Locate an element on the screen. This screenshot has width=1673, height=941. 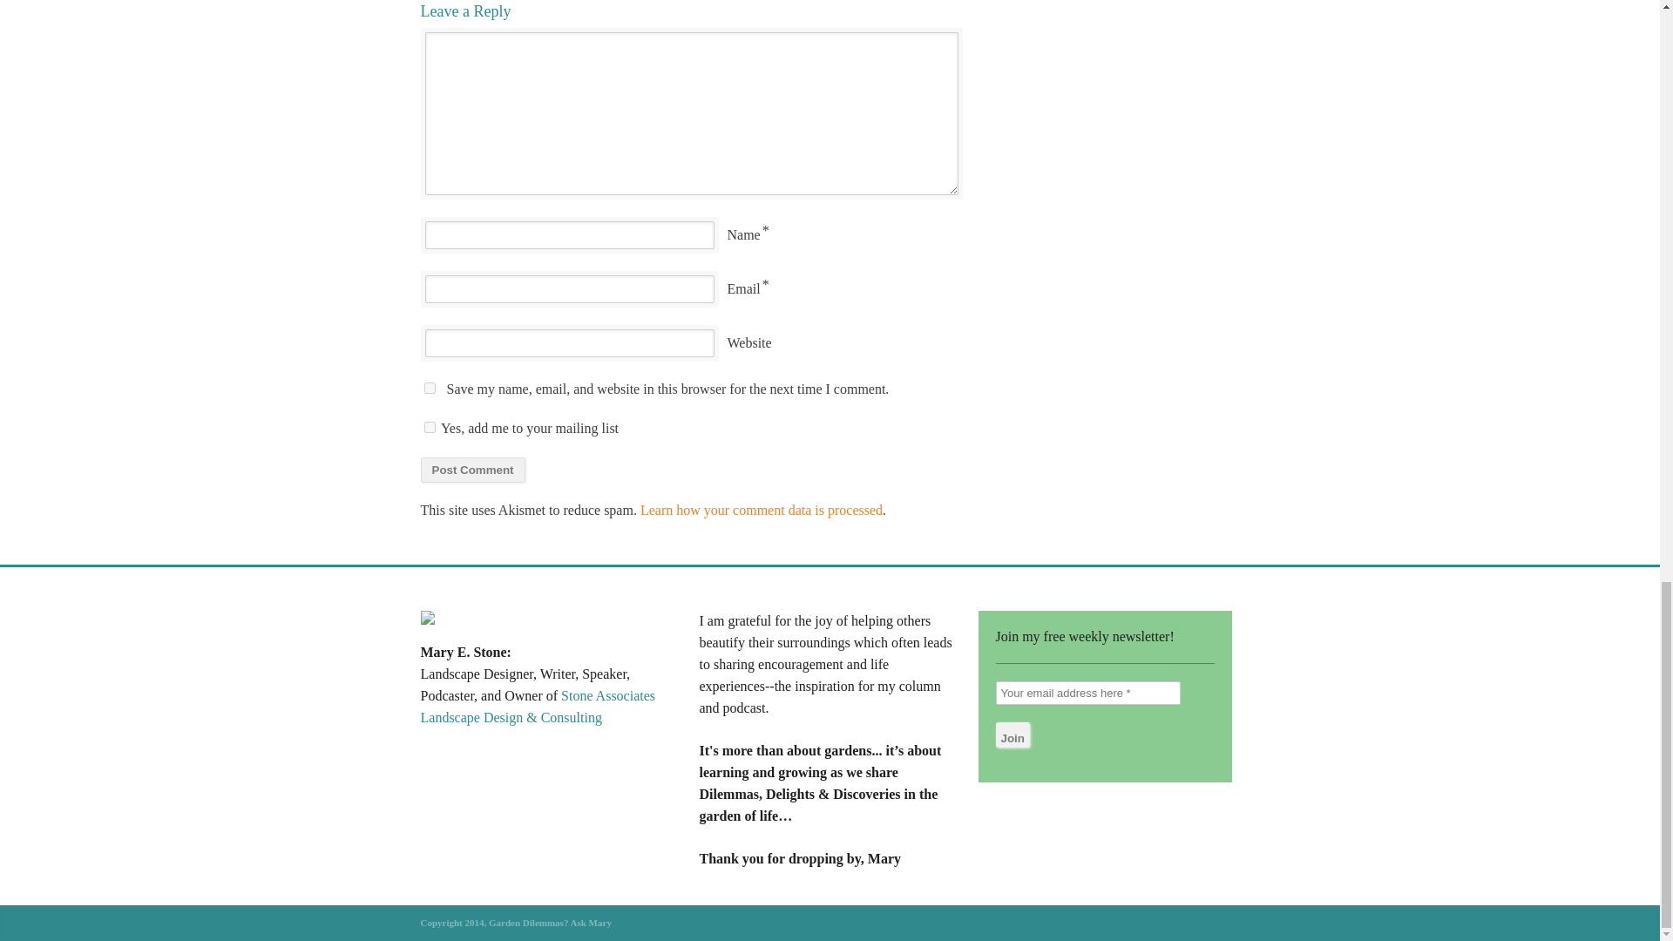
Post Comment is located at coordinates (472, 470).